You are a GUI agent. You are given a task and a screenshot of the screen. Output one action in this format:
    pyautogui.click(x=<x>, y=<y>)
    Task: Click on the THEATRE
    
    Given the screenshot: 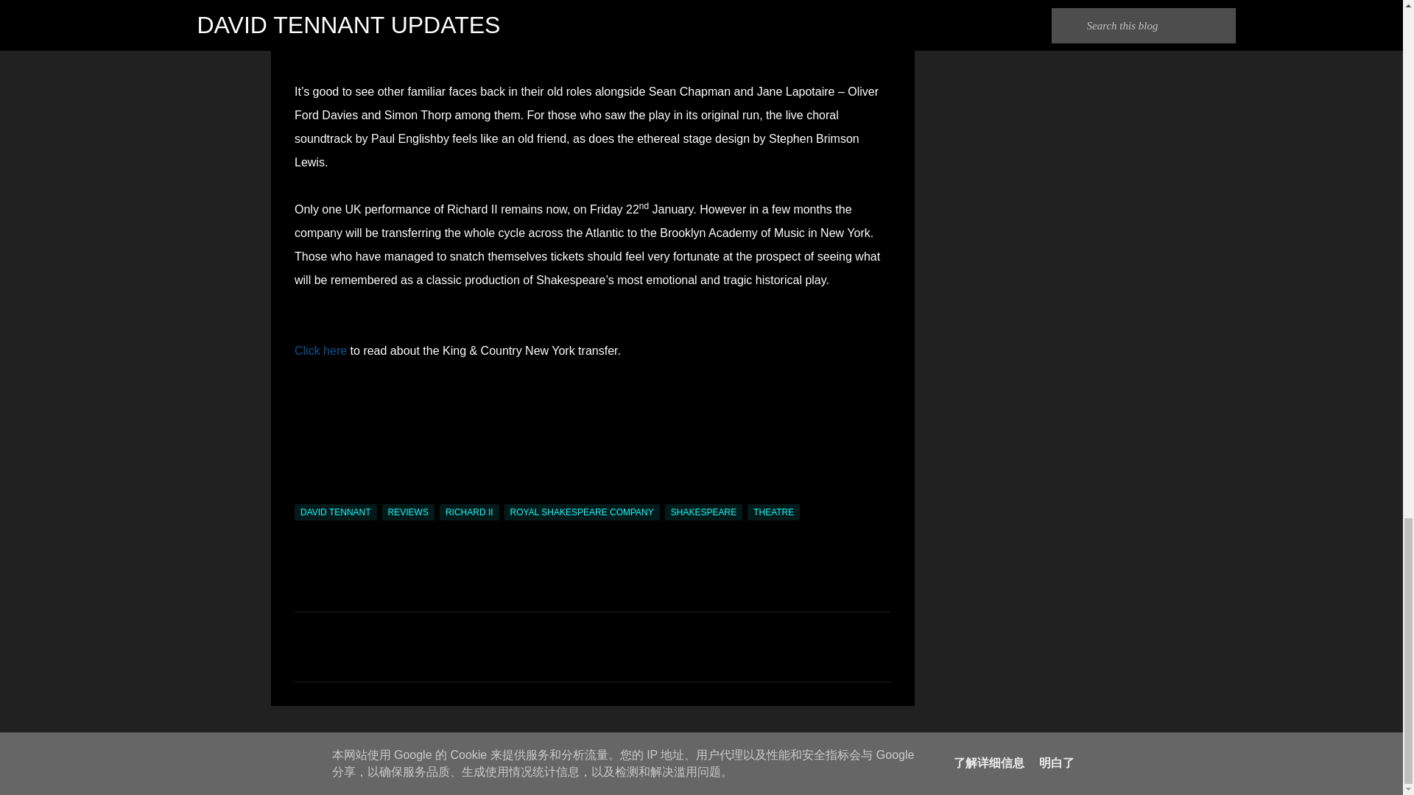 What is the action you would take?
    pyautogui.click(x=773, y=512)
    